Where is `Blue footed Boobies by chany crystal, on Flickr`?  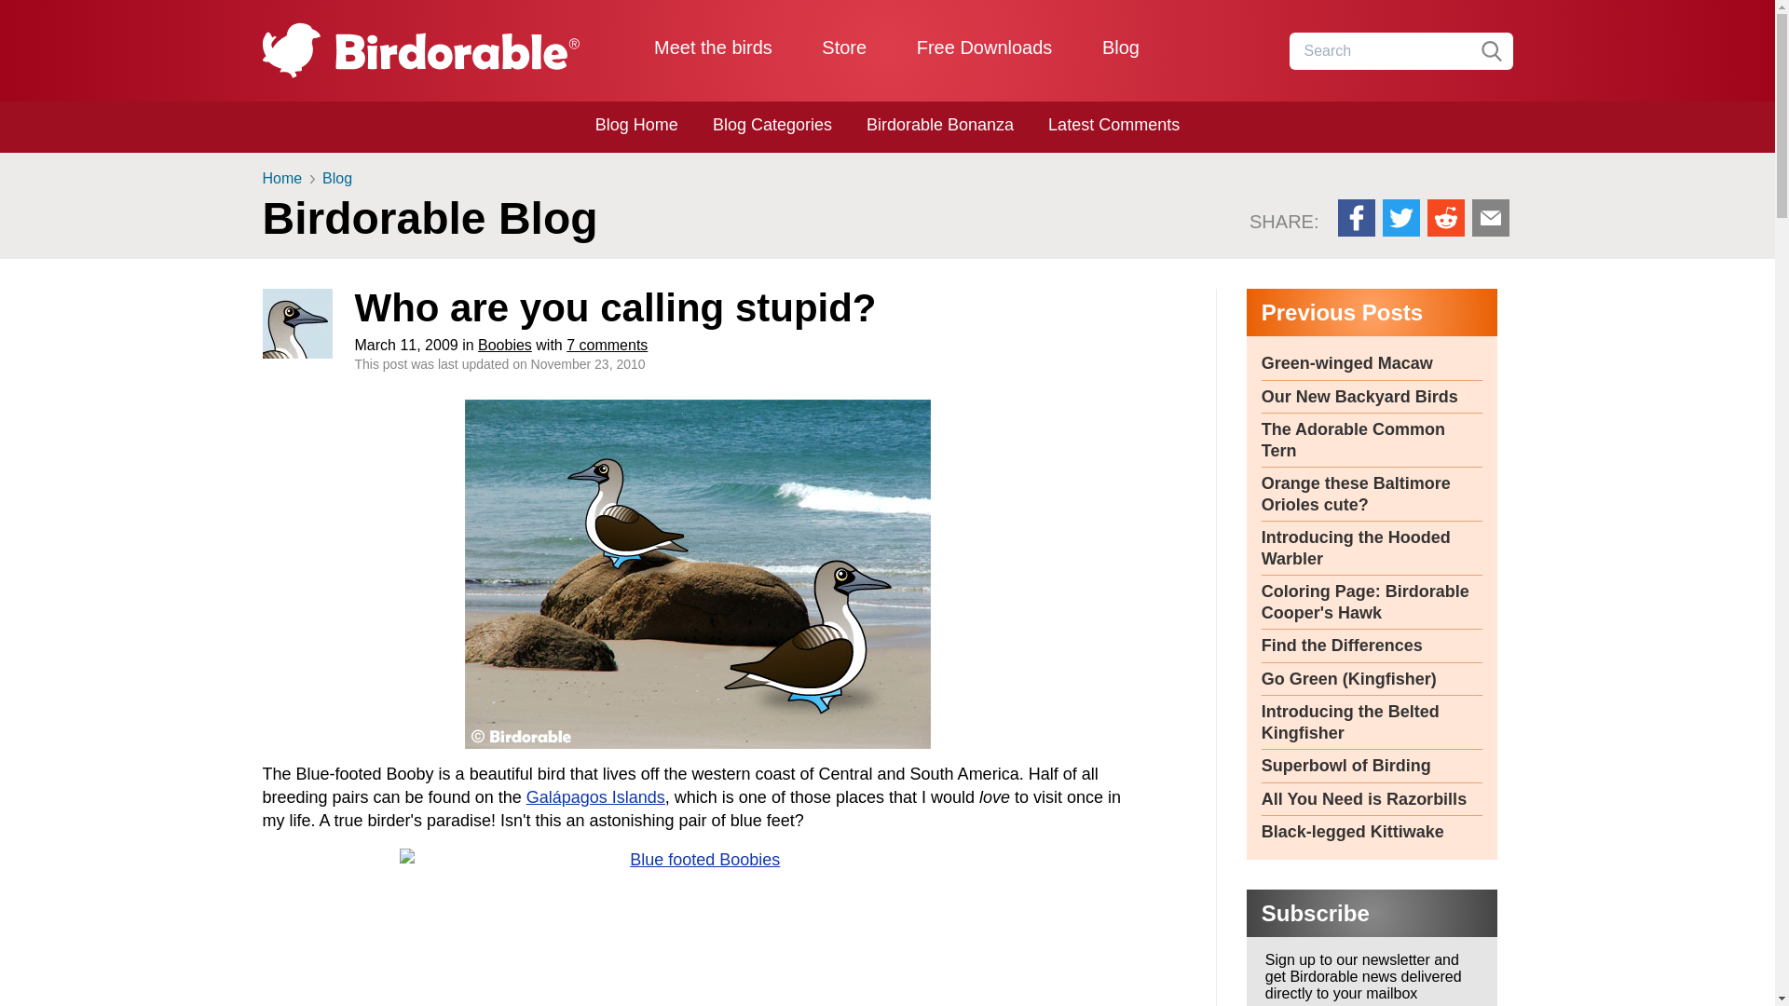 Blue footed Boobies by chany crystal, on Flickr is located at coordinates (699, 928).